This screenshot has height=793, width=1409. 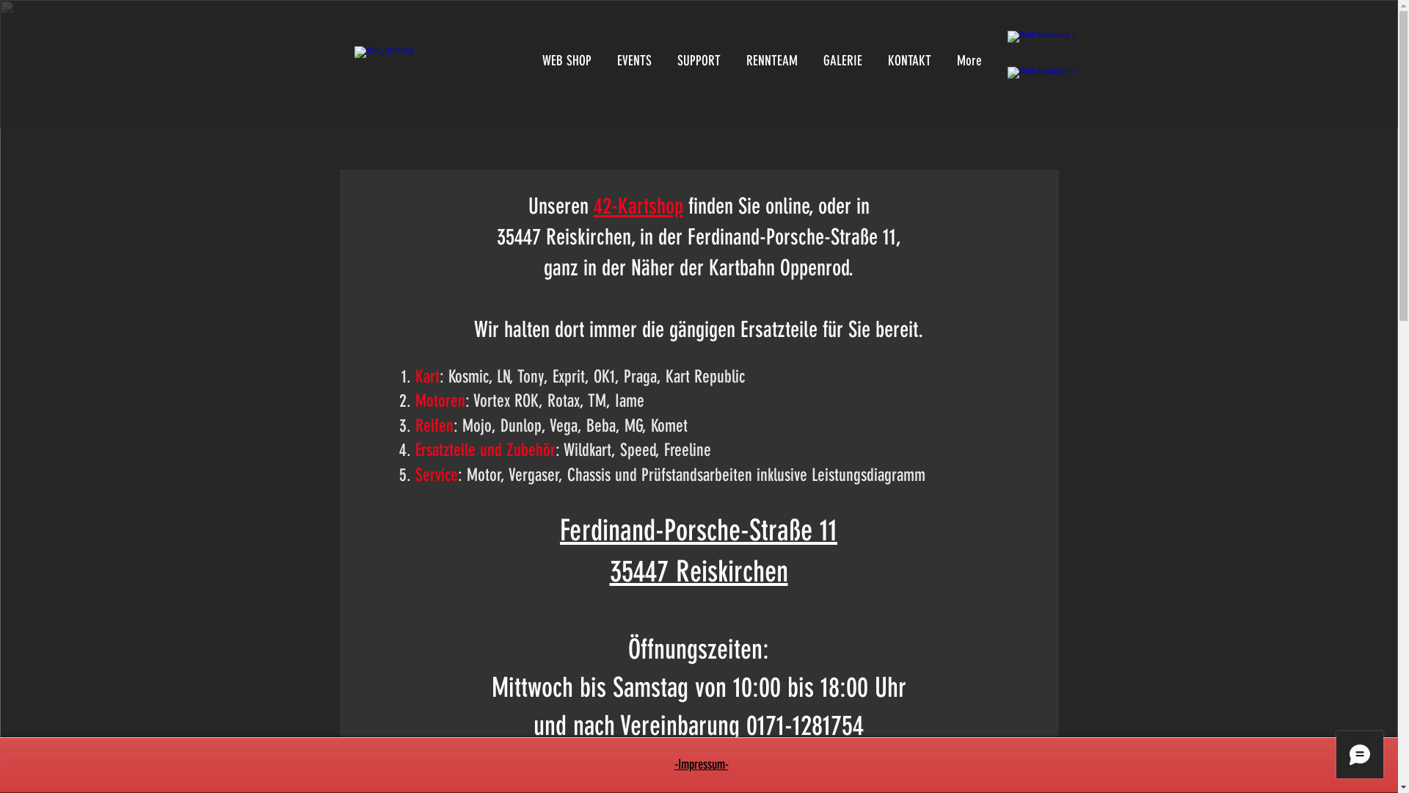 I want to click on KONTAKT, so click(x=909, y=60).